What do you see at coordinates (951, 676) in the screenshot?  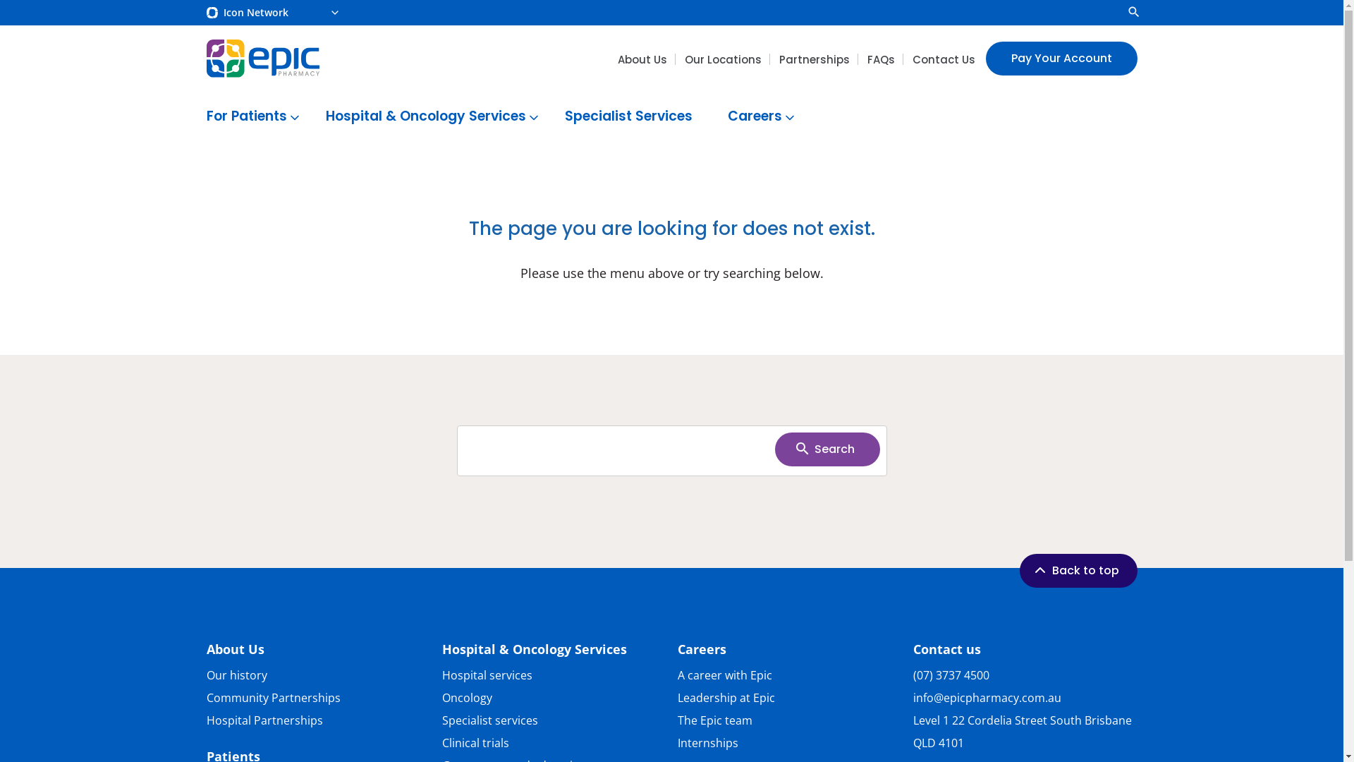 I see `(07) 3737 4500` at bounding box center [951, 676].